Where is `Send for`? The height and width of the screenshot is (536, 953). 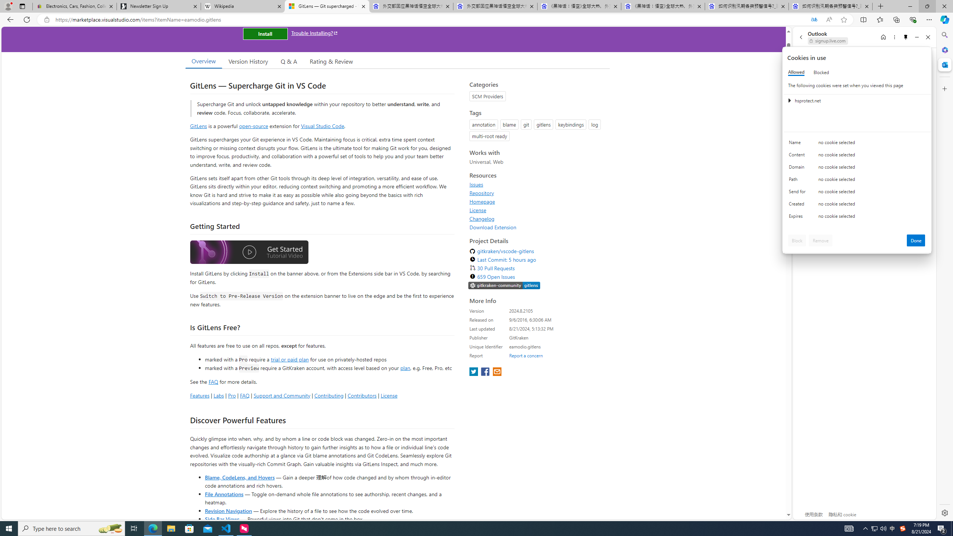 Send for is located at coordinates (799, 193).